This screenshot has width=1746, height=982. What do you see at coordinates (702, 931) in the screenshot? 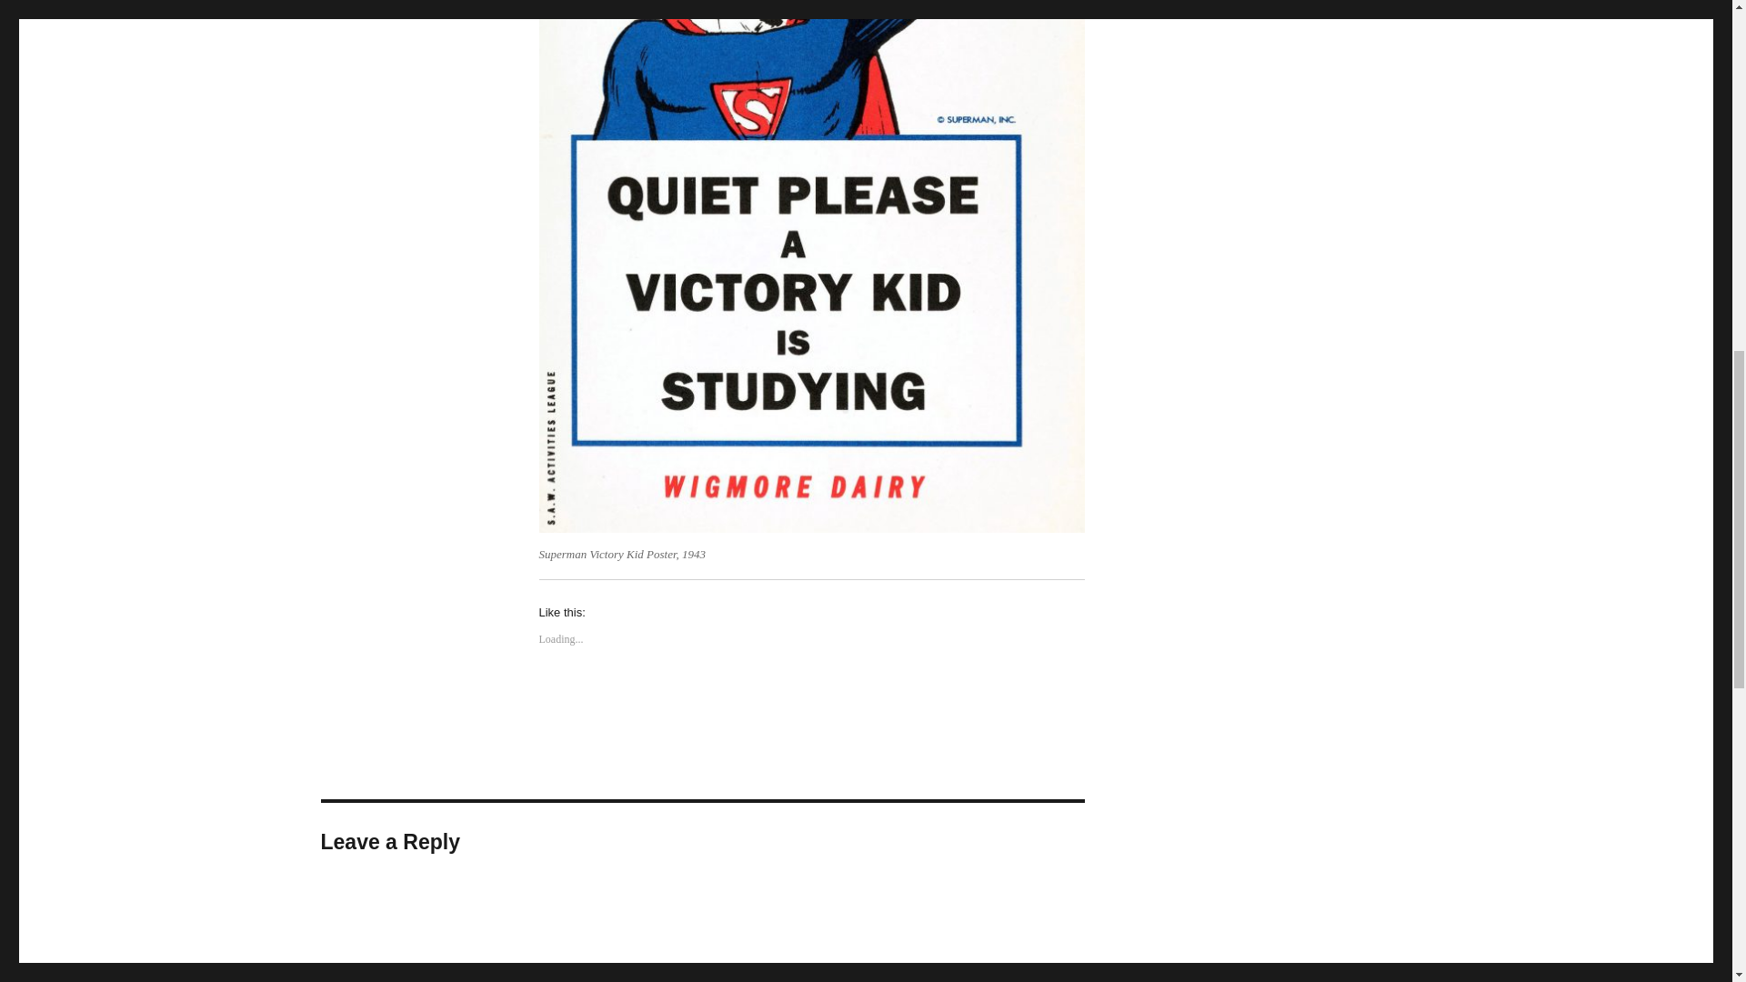
I see `Comment Form` at bounding box center [702, 931].